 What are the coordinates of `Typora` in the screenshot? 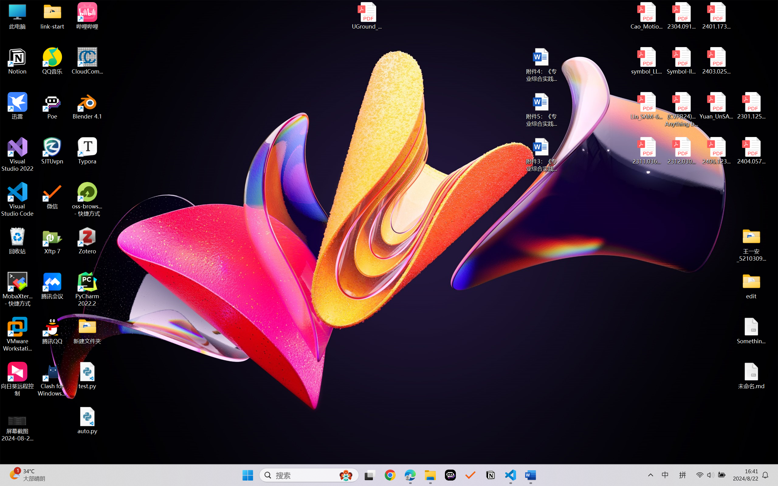 It's located at (88, 151).